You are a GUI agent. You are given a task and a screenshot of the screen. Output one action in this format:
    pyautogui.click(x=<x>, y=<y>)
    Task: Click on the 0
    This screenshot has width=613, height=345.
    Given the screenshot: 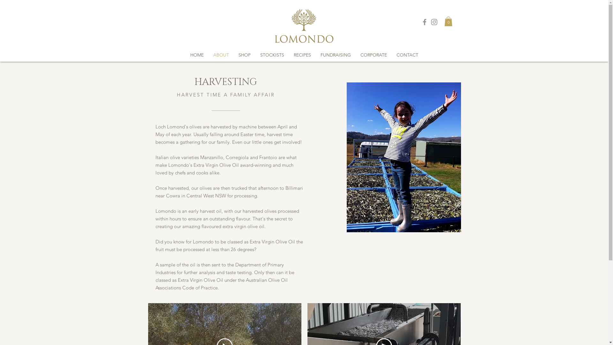 What is the action you would take?
    pyautogui.click(x=448, y=21)
    